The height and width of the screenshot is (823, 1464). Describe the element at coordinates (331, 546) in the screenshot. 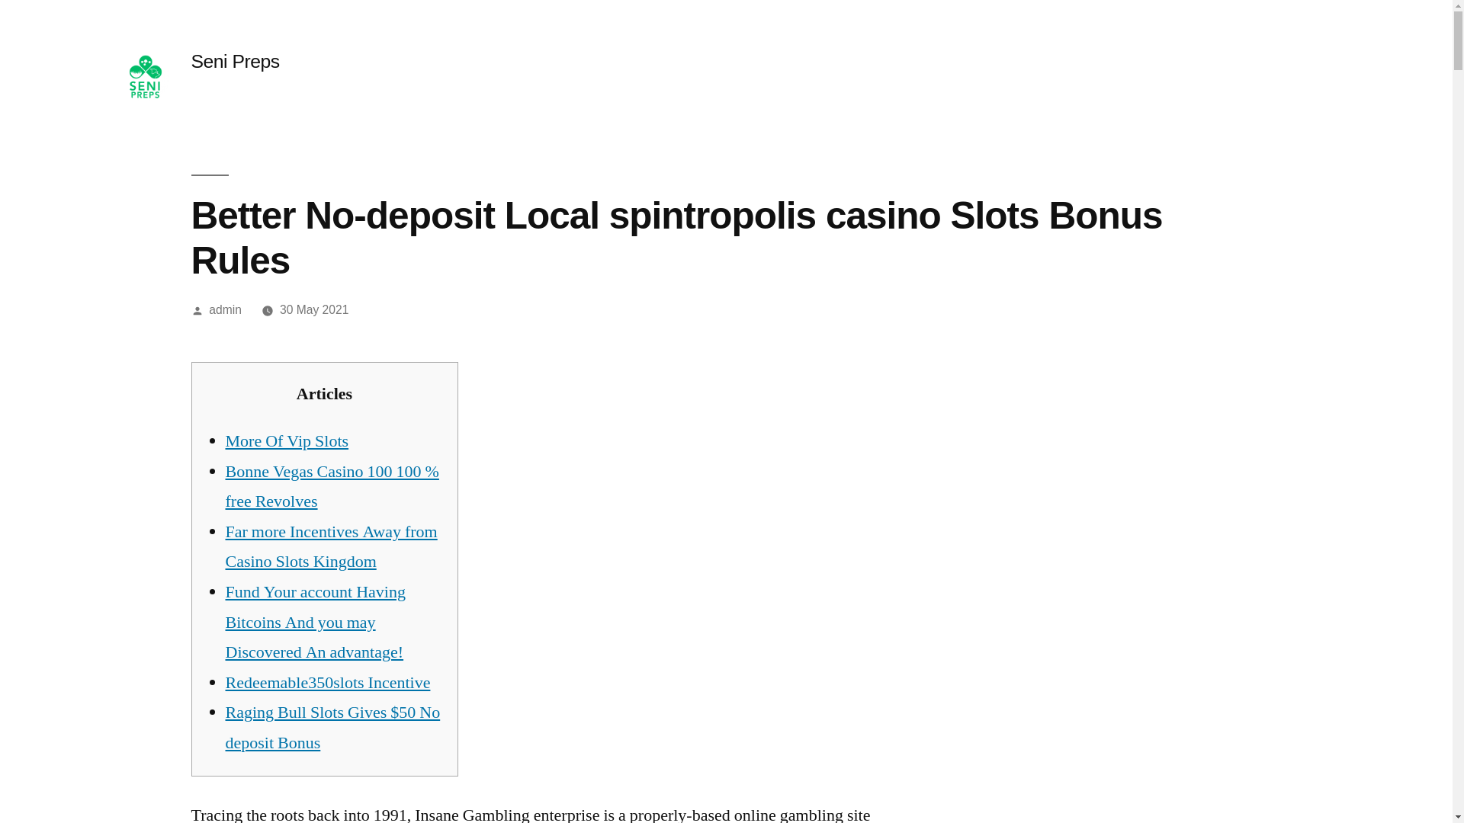

I see `Far more Incentives Away from Casino Slots Kingdom` at that location.